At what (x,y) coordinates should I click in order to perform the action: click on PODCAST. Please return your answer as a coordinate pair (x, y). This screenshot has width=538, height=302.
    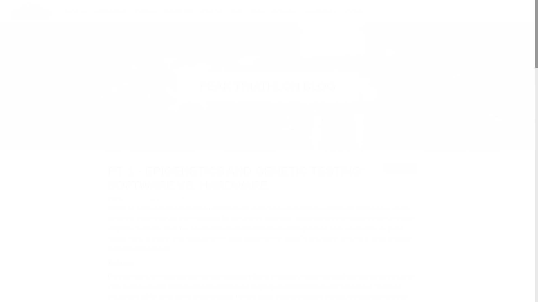
    Looking at the image, I should click on (212, 11).